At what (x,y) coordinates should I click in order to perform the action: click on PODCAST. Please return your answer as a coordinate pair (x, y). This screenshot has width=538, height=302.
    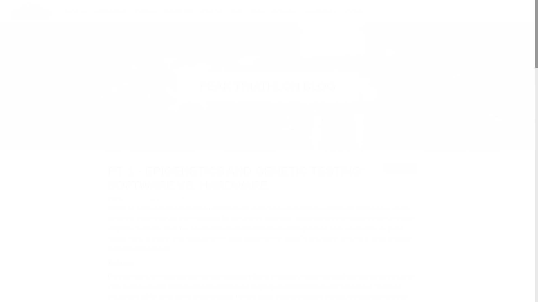
    Looking at the image, I should click on (212, 11).